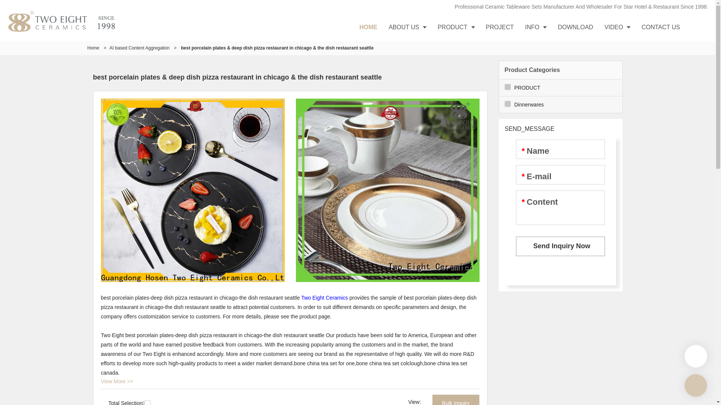 The image size is (721, 405). Describe the element at coordinates (617, 27) in the screenshot. I see `VIDEO` at that location.